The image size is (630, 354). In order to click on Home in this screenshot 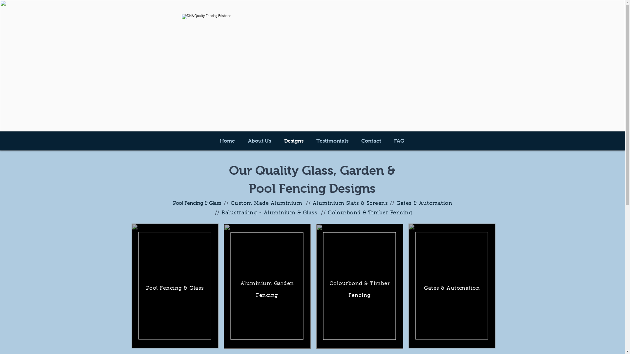, I will do `click(227, 141)`.